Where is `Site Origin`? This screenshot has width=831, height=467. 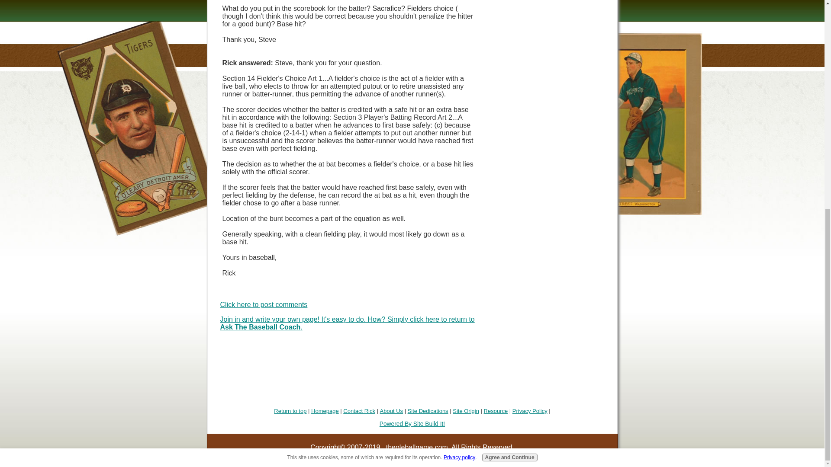 Site Origin is located at coordinates (466, 411).